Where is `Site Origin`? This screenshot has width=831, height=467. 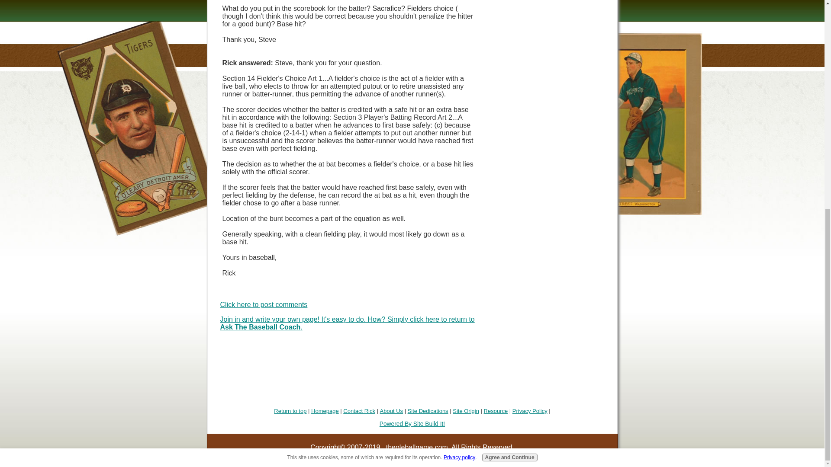 Site Origin is located at coordinates (466, 411).